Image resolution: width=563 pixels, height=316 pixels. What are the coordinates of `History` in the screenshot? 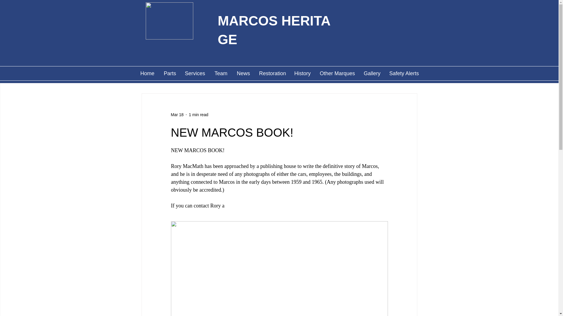 It's located at (302, 73).